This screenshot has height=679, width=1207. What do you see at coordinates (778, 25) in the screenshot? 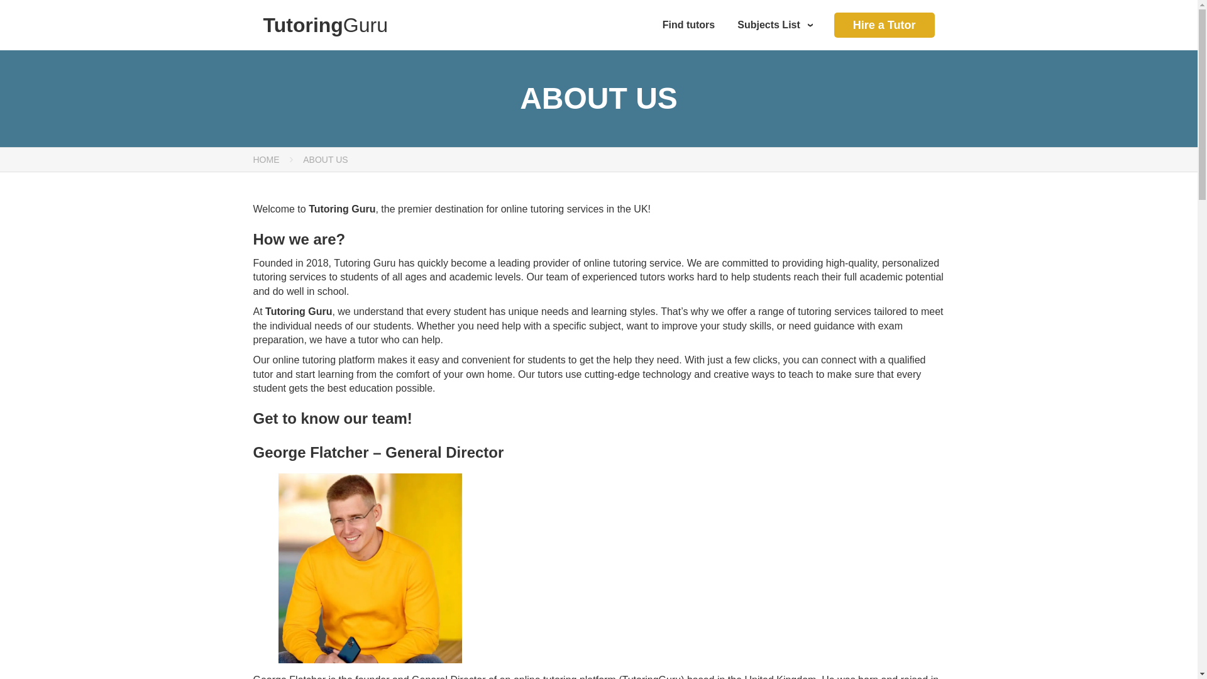
I see `Subjects List` at bounding box center [778, 25].